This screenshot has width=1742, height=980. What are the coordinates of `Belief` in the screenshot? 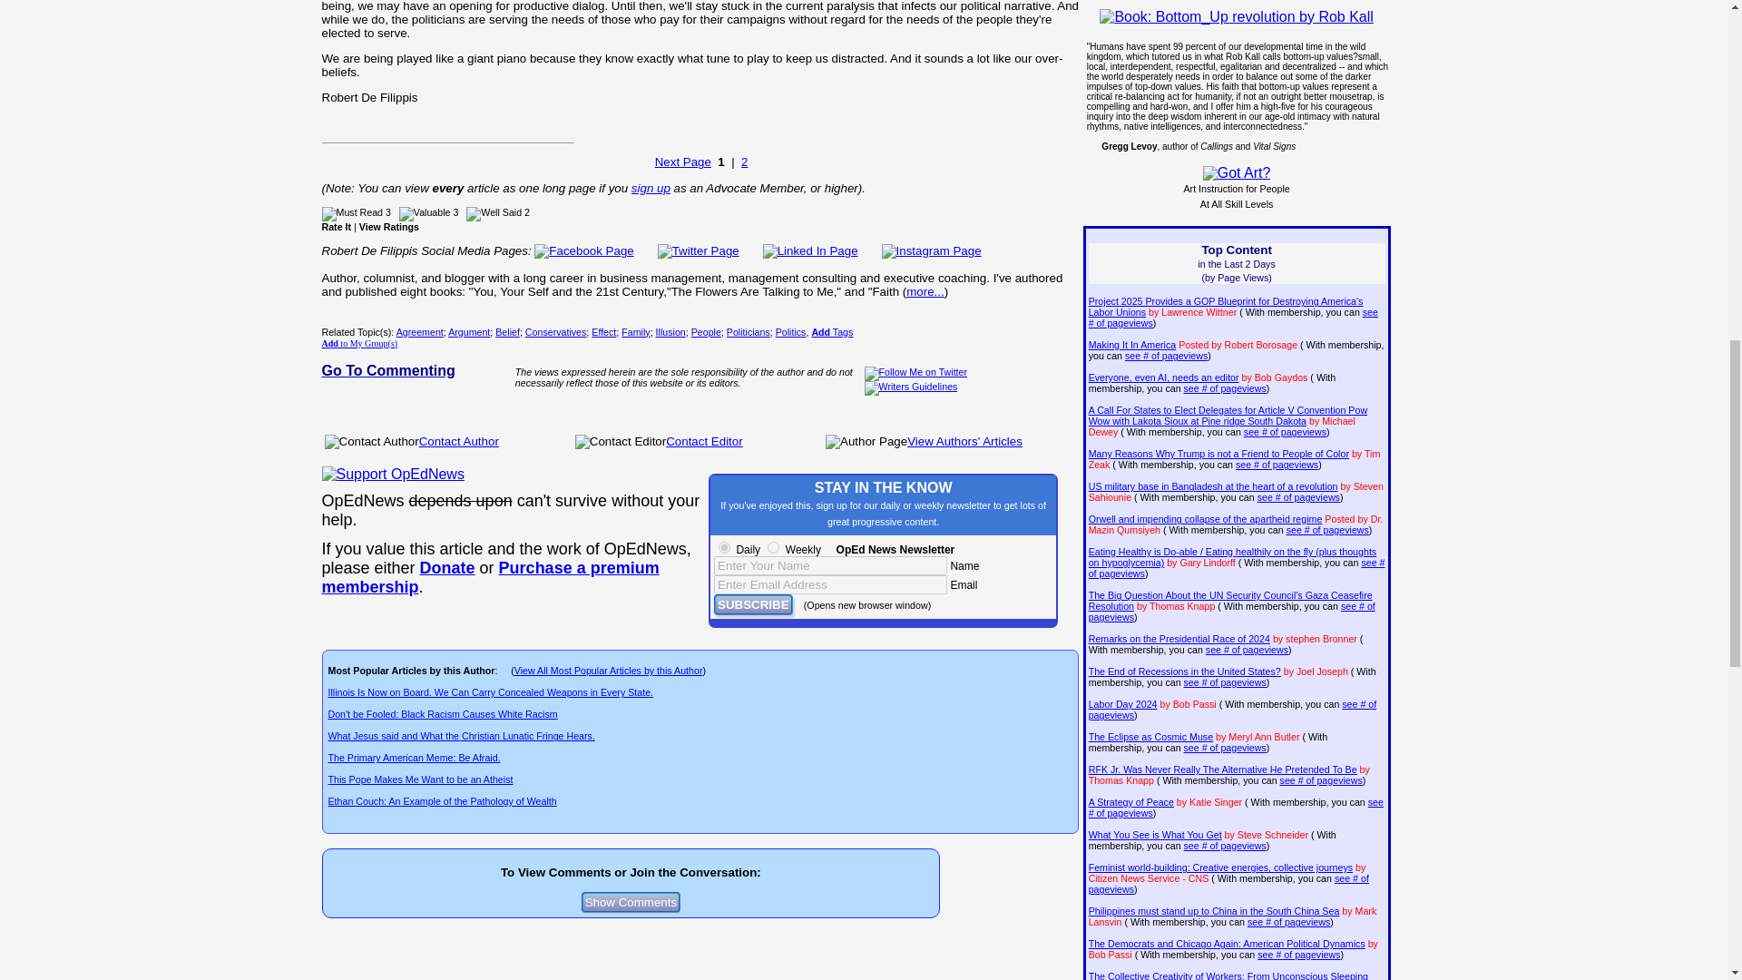 It's located at (506, 331).